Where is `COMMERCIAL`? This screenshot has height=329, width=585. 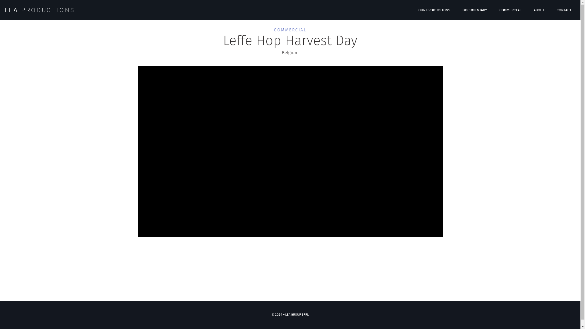 COMMERCIAL is located at coordinates (290, 30).